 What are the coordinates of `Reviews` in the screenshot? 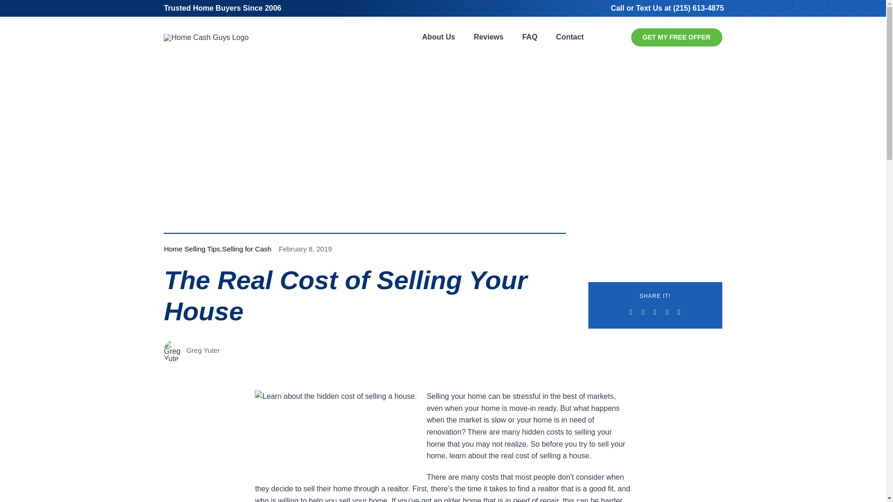 It's located at (488, 37).